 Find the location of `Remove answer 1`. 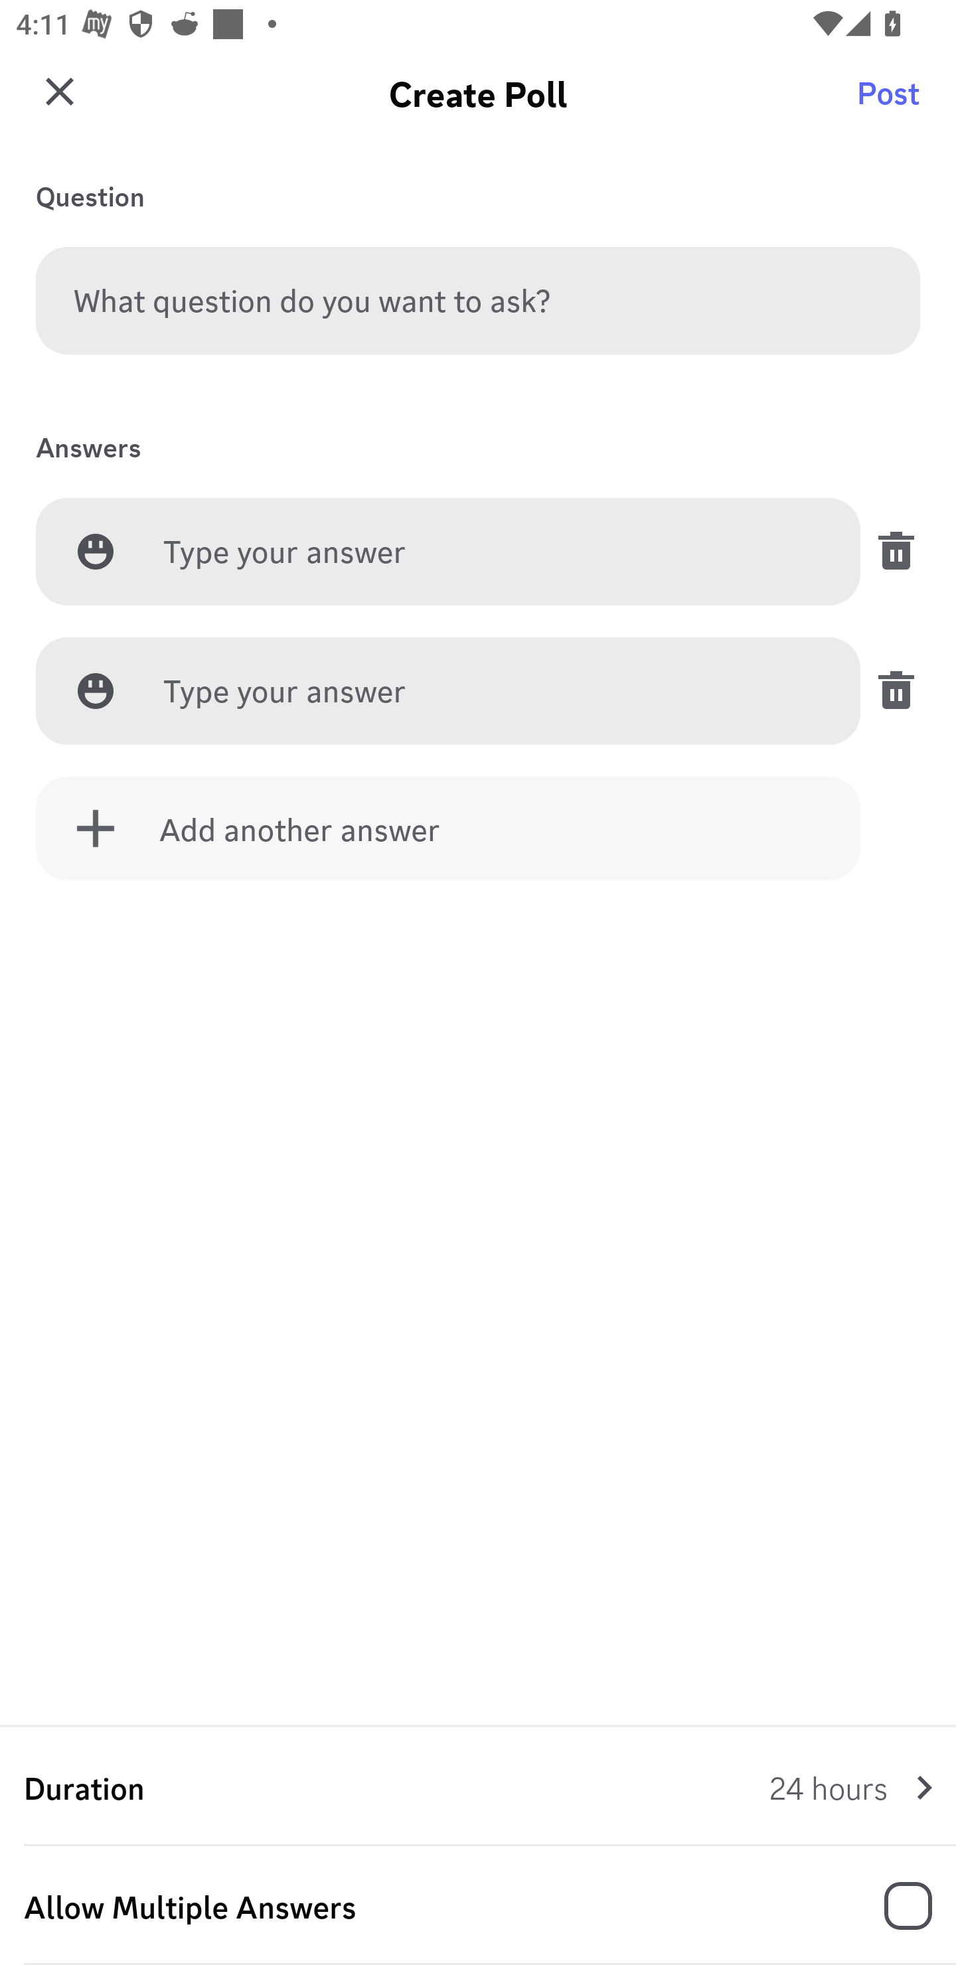

Remove answer 1 is located at coordinates (890, 551).